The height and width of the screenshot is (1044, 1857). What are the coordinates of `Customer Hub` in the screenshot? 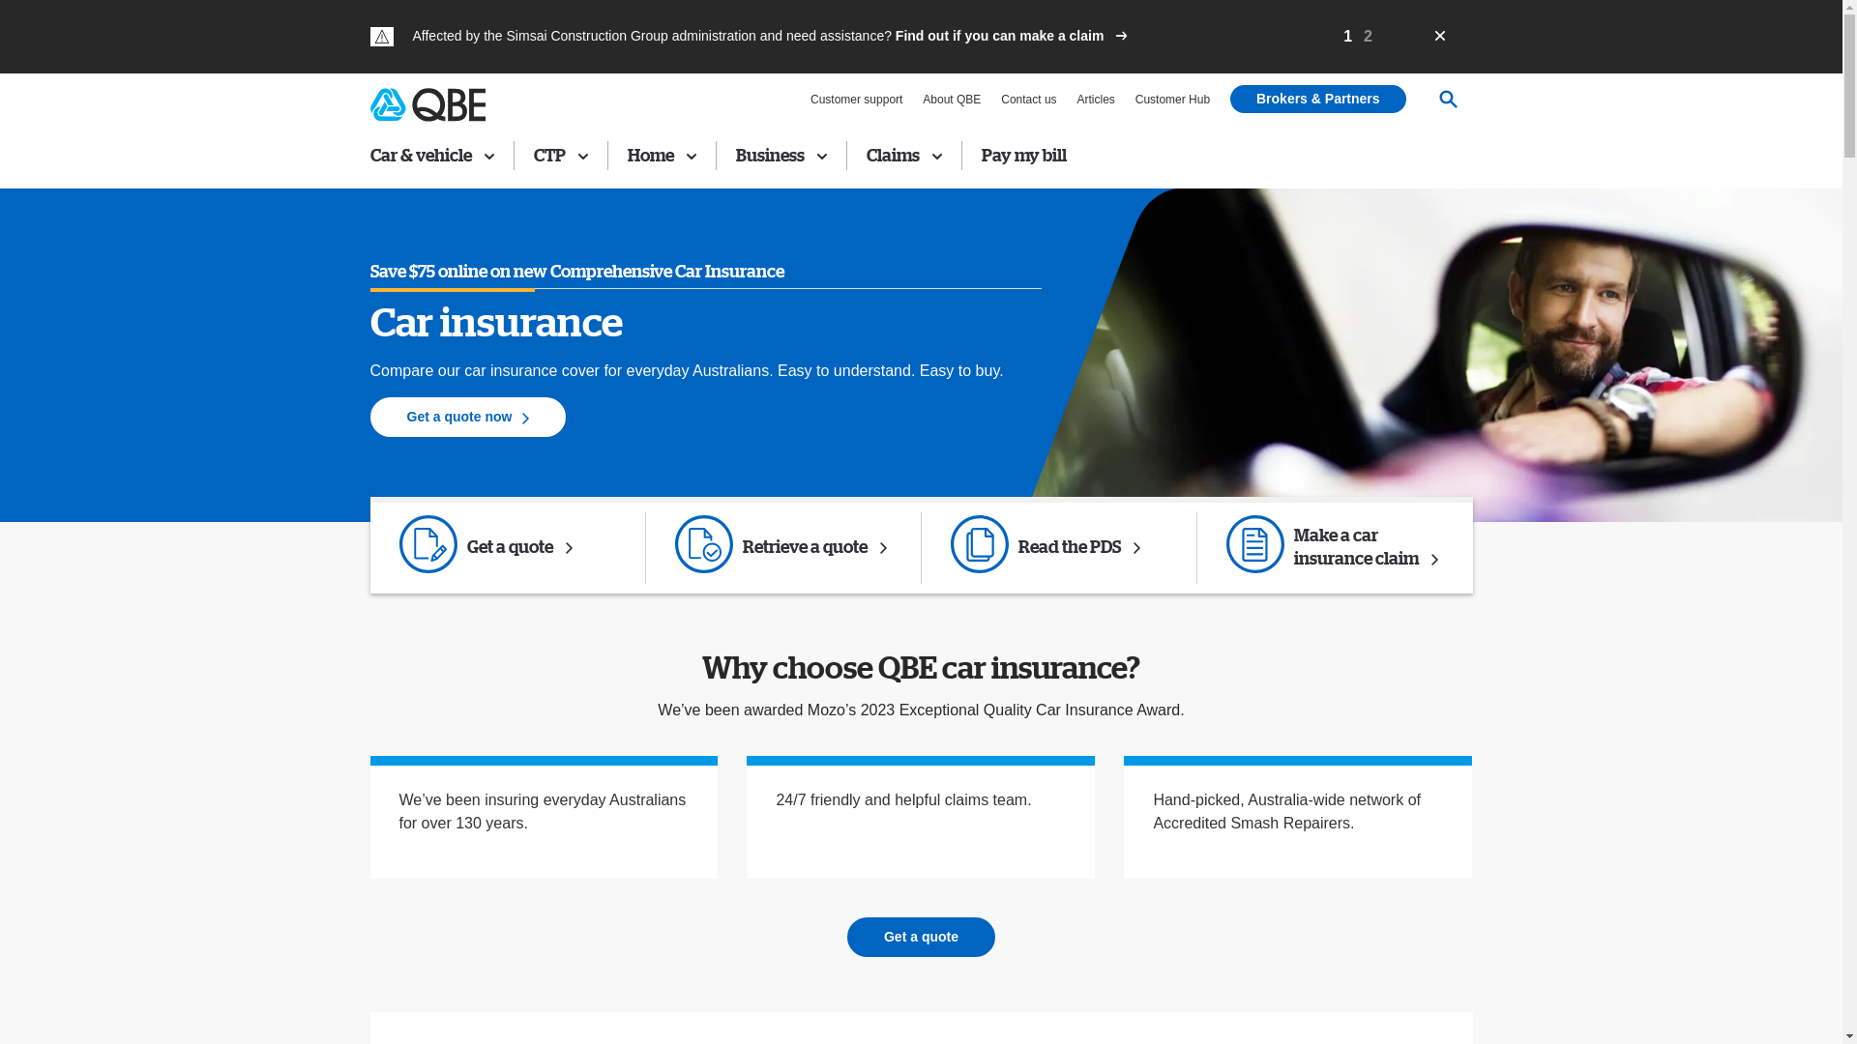 It's located at (1172, 100).